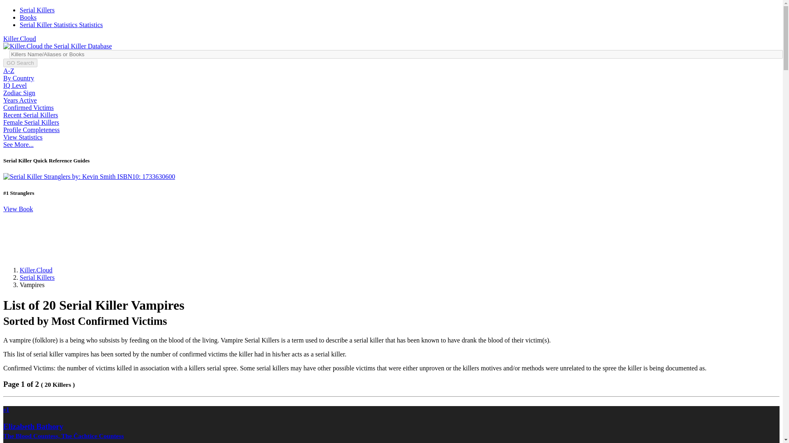 The height and width of the screenshot is (443, 789). What do you see at coordinates (20, 100) in the screenshot?
I see `Serial Killers by Years Active` at bounding box center [20, 100].